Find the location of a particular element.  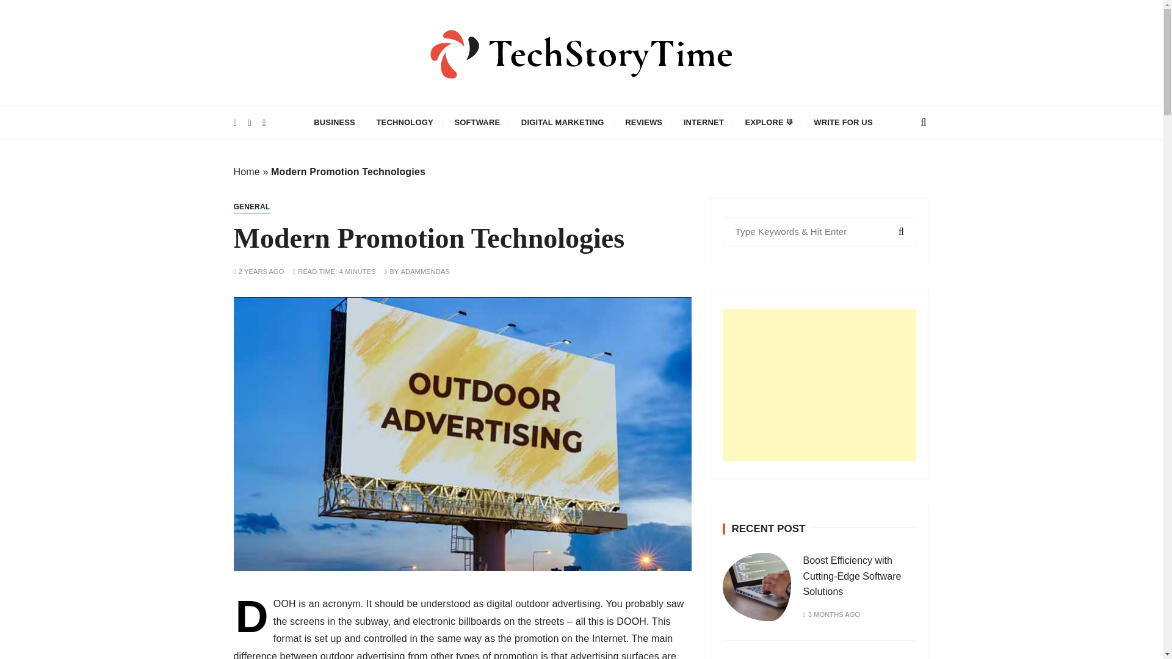

Home is located at coordinates (246, 172).